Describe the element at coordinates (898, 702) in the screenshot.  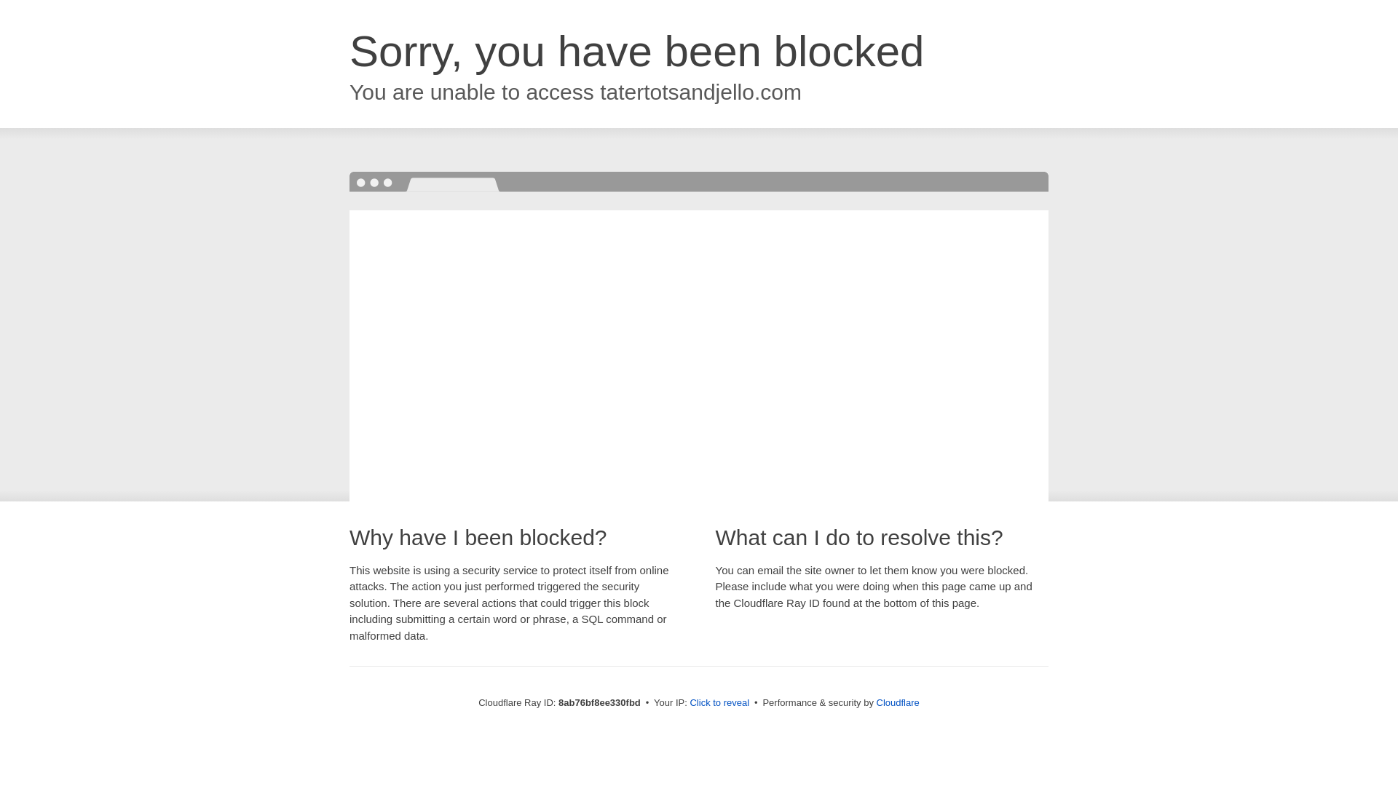
I see `Cloudflare` at that location.